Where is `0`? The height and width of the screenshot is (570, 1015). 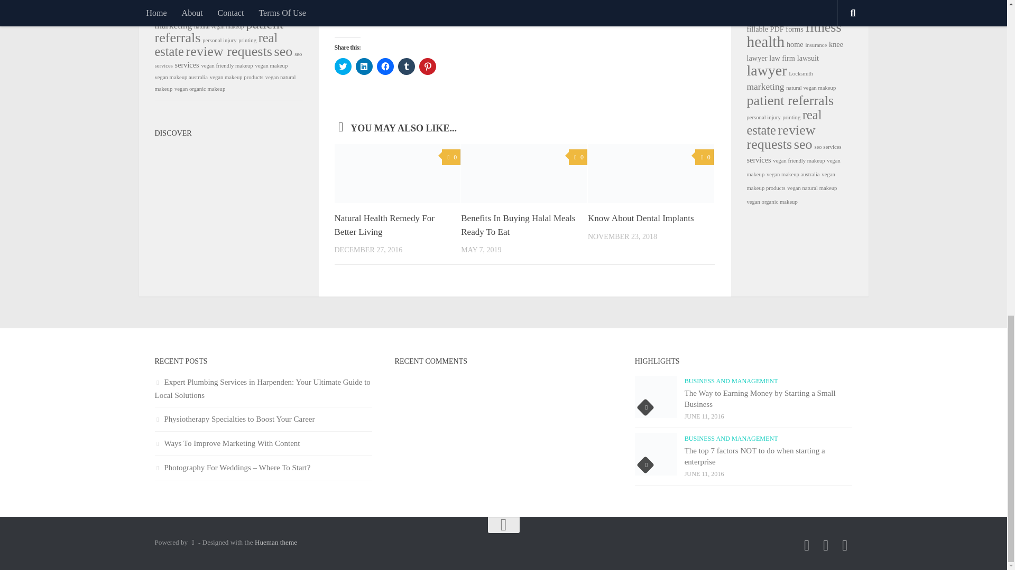
0 is located at coordinates (578, 157).